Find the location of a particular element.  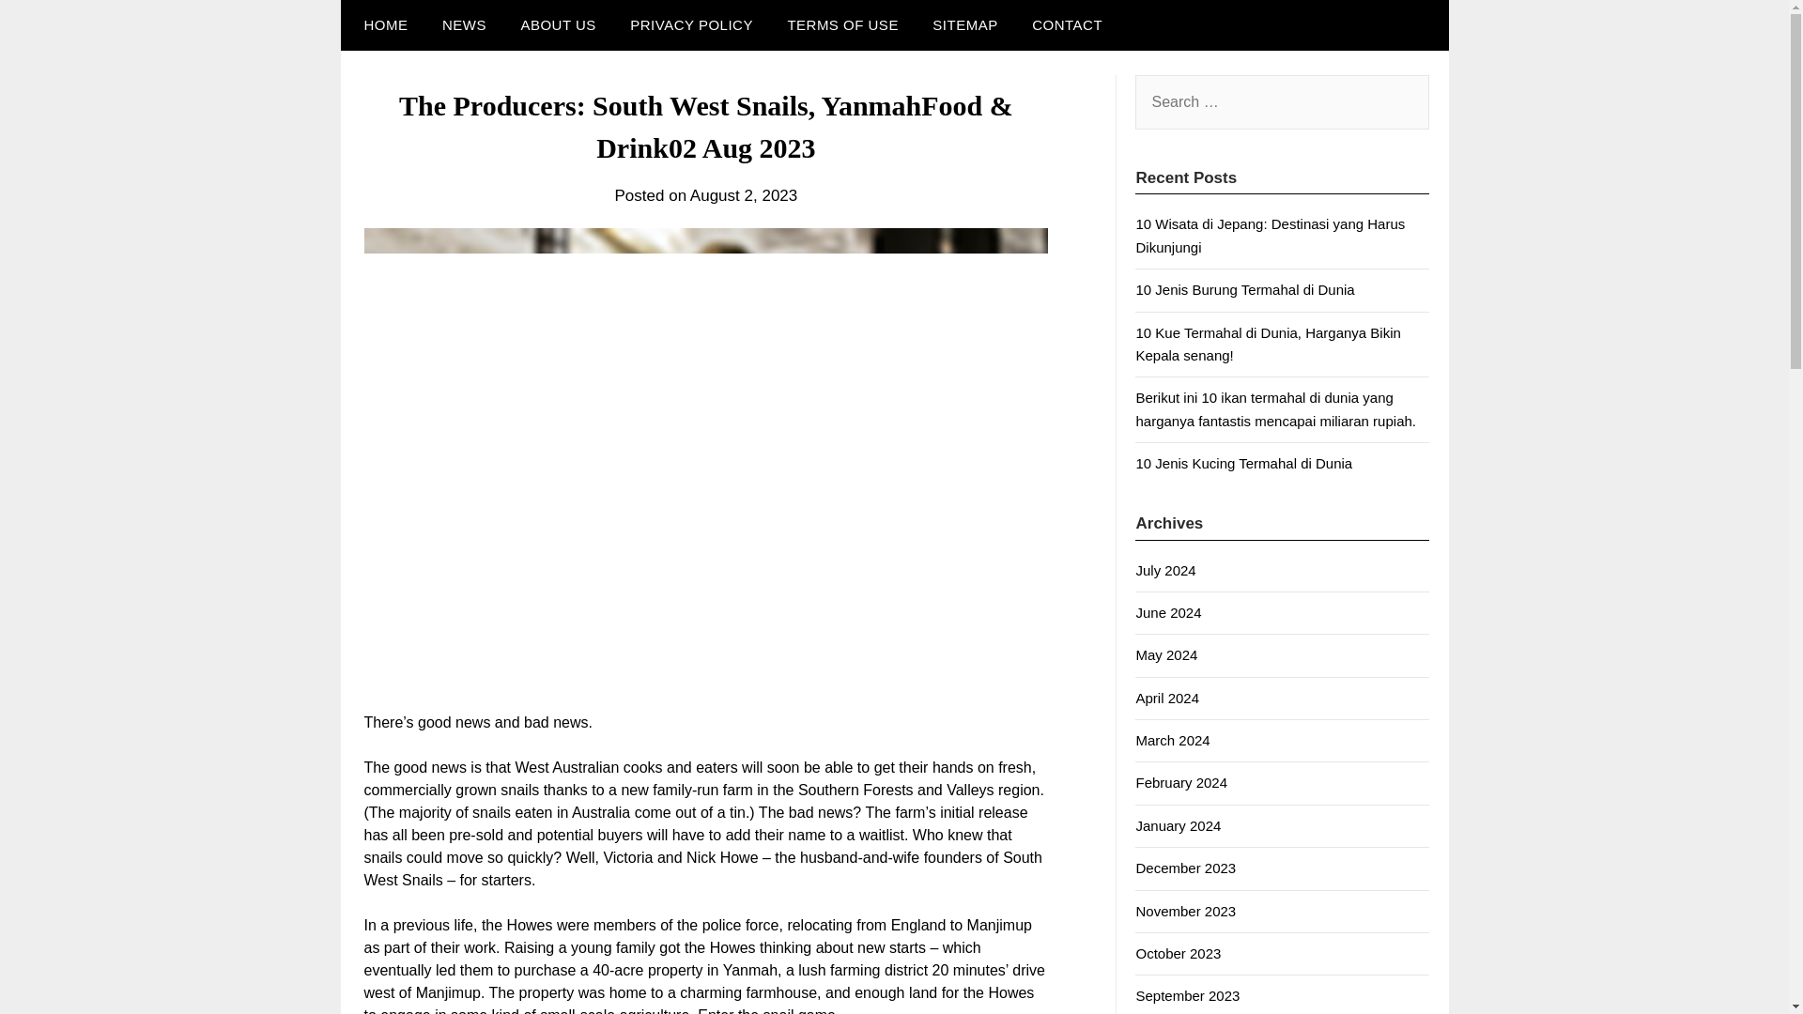

February 2024 is located at coordinates (1181, 783).